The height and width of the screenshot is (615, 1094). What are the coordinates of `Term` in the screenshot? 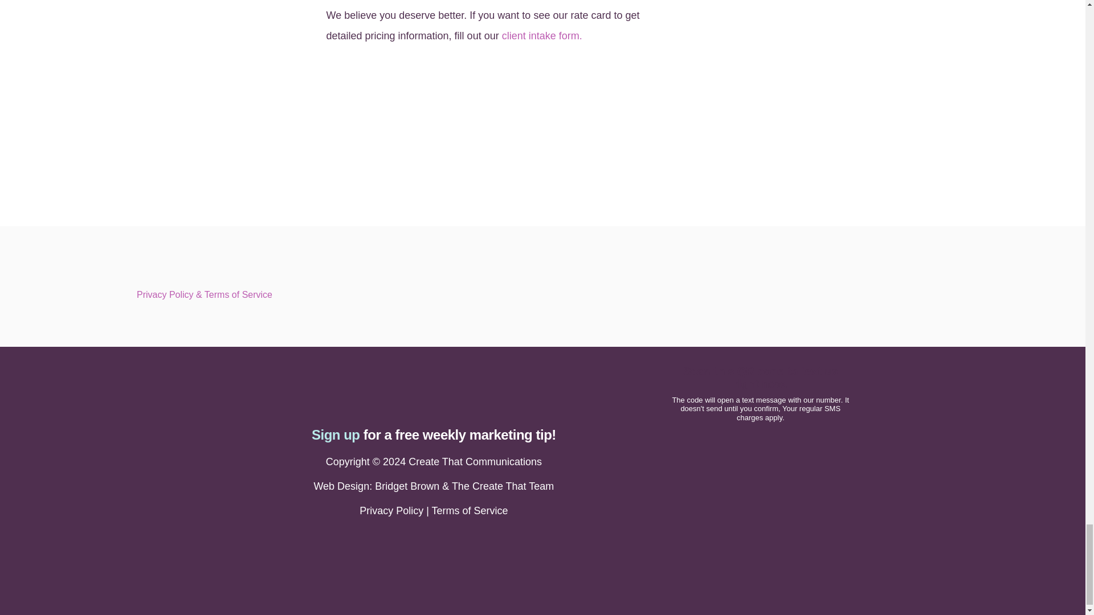 It's located at (439, 510).